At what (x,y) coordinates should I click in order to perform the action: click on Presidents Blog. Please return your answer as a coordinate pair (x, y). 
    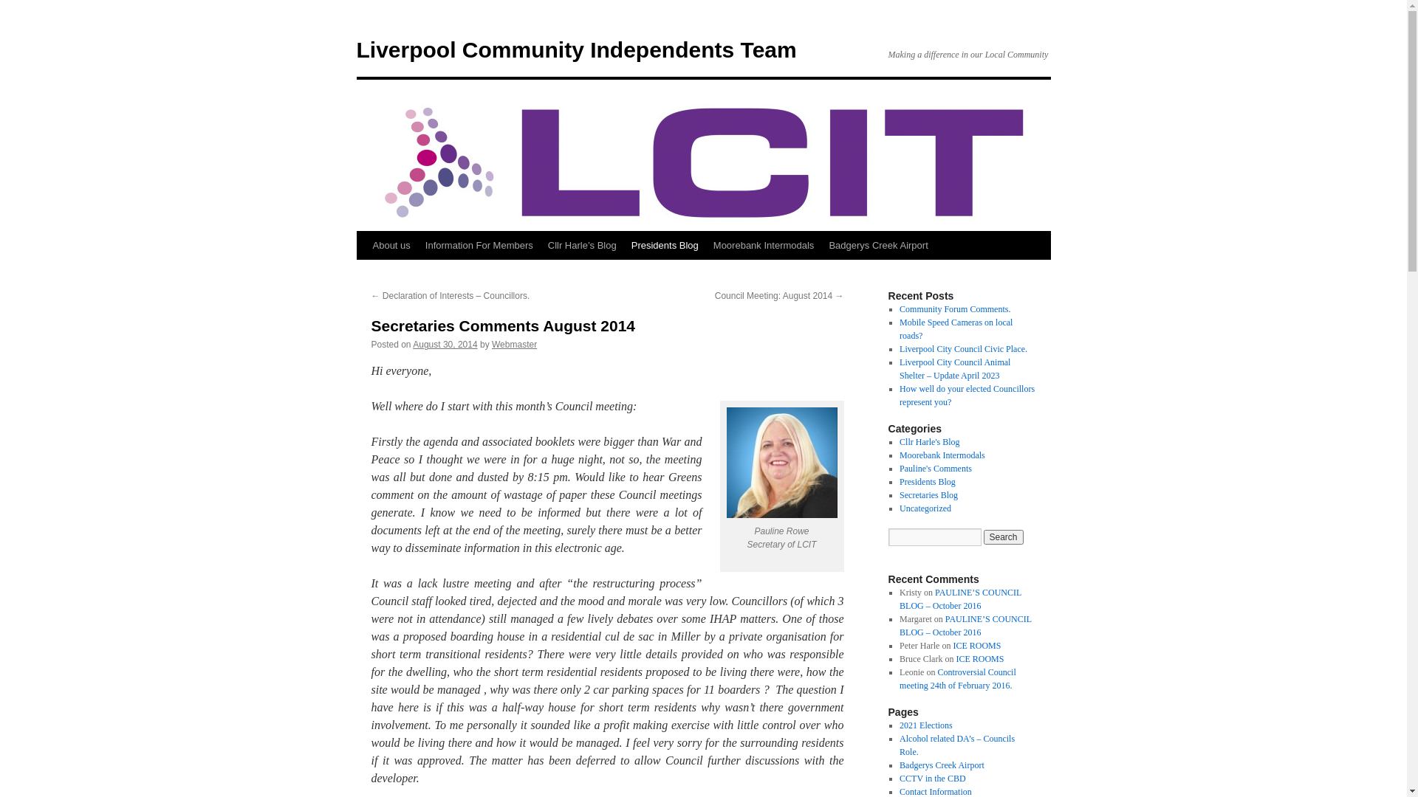
    Looking at the image, I should click on (665, 246).